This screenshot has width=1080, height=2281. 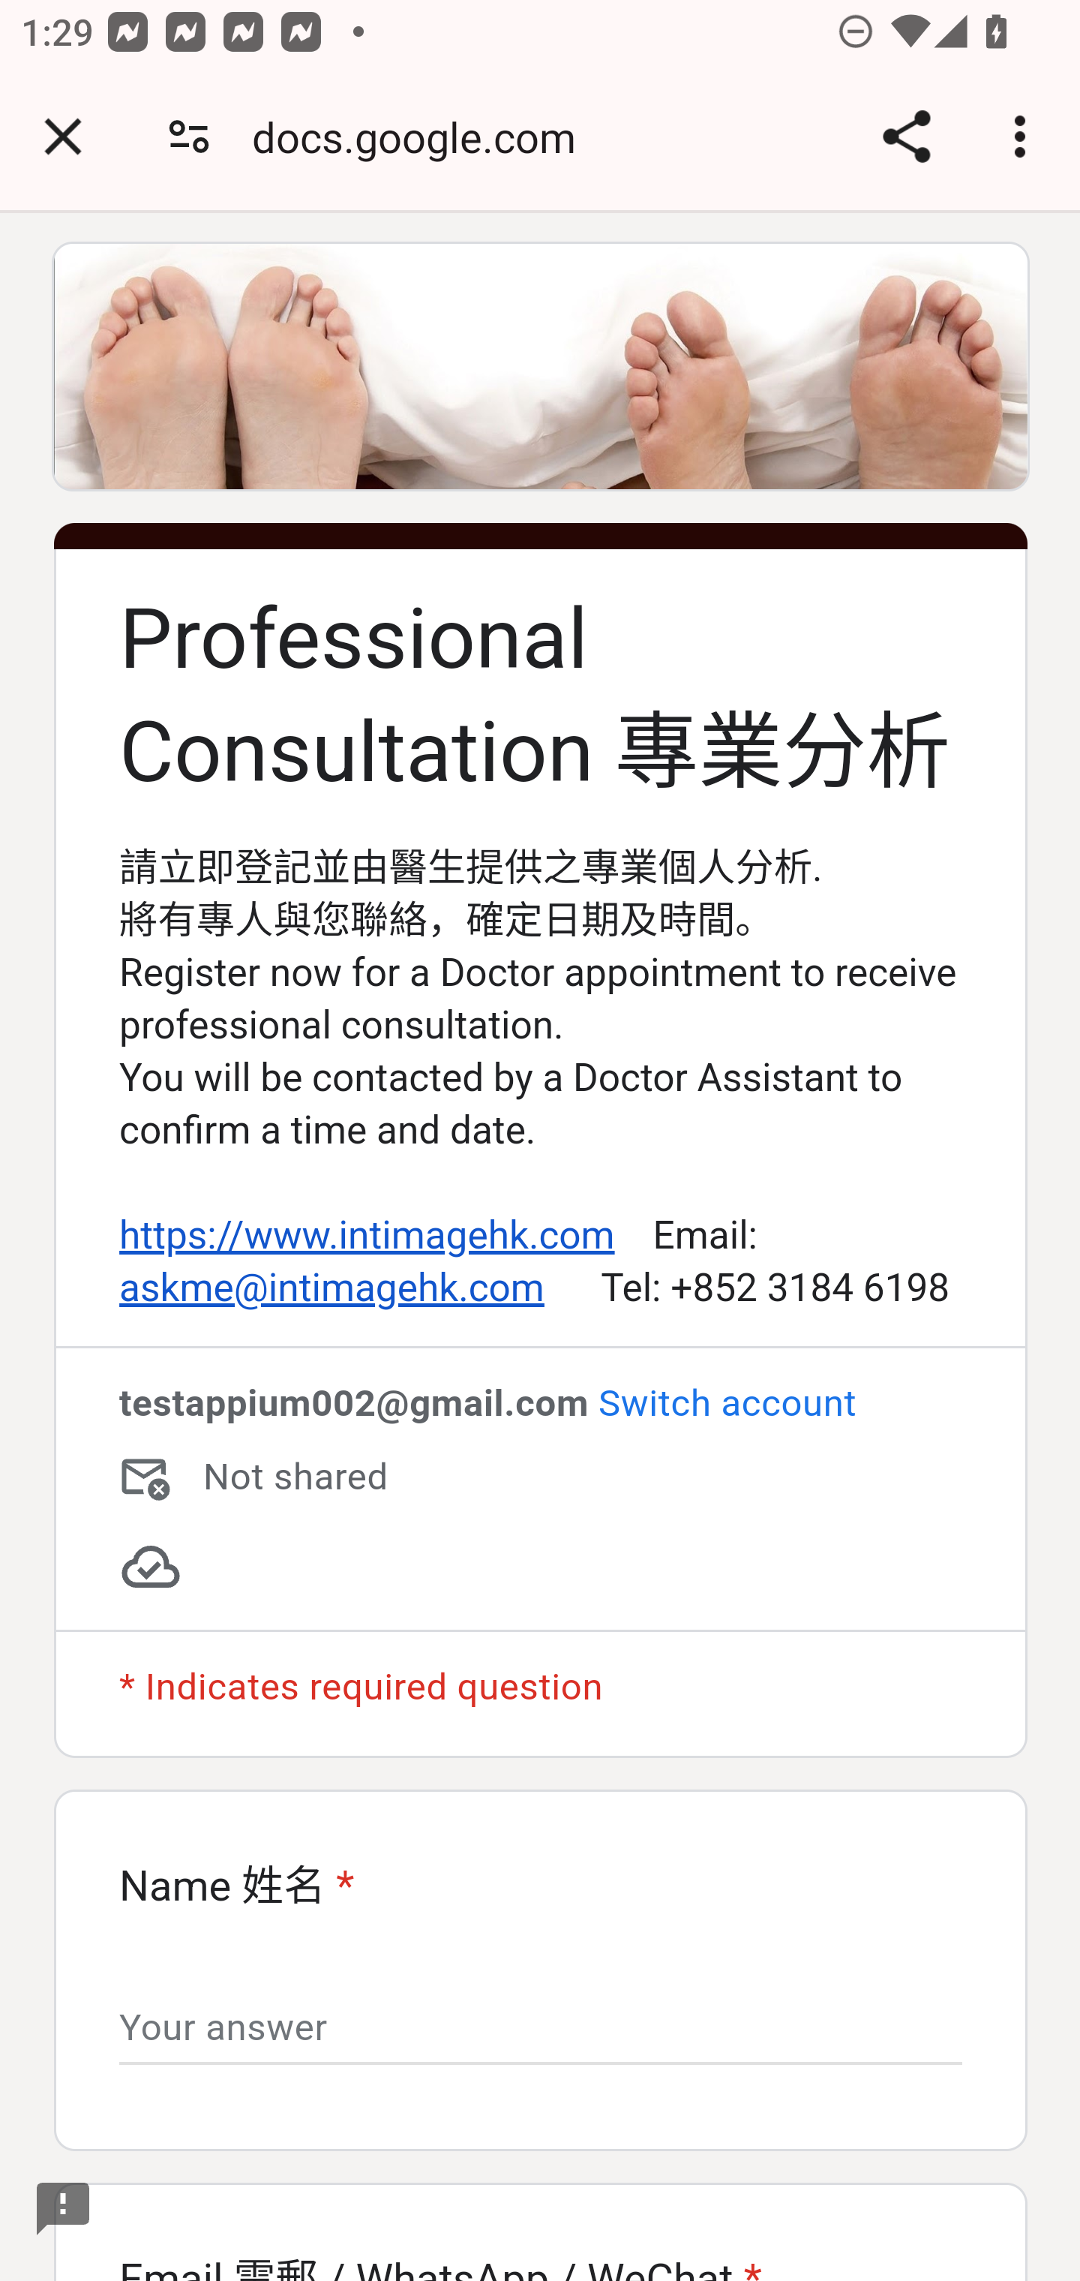 What do you see at coordinates (726, 1404) in the screenshot?
I see `Switch account` at bounding box center [726, 1404].